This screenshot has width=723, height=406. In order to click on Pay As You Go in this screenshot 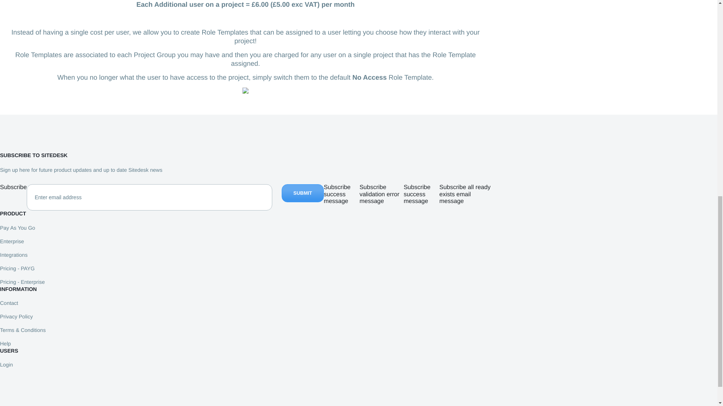, I will do `click(17, 228)`.